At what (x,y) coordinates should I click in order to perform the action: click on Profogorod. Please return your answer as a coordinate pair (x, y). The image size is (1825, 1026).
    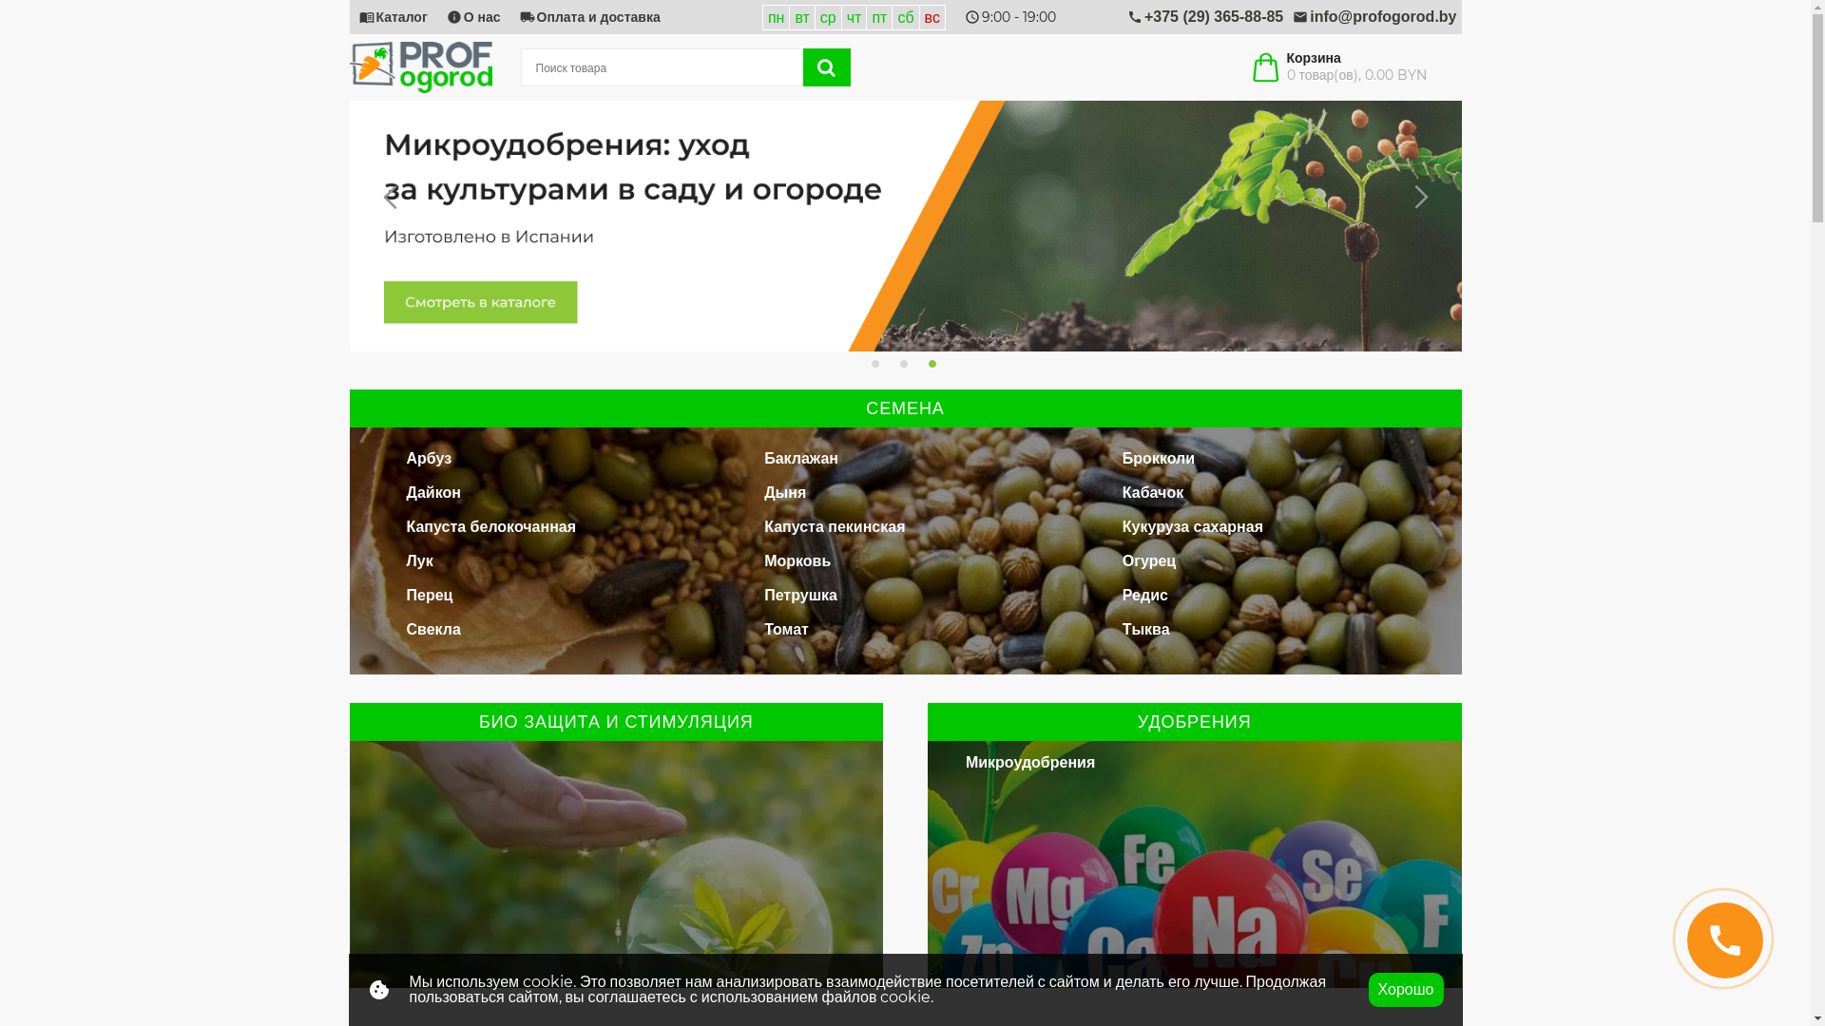
    Looking at the image, I should click on (421, 67).